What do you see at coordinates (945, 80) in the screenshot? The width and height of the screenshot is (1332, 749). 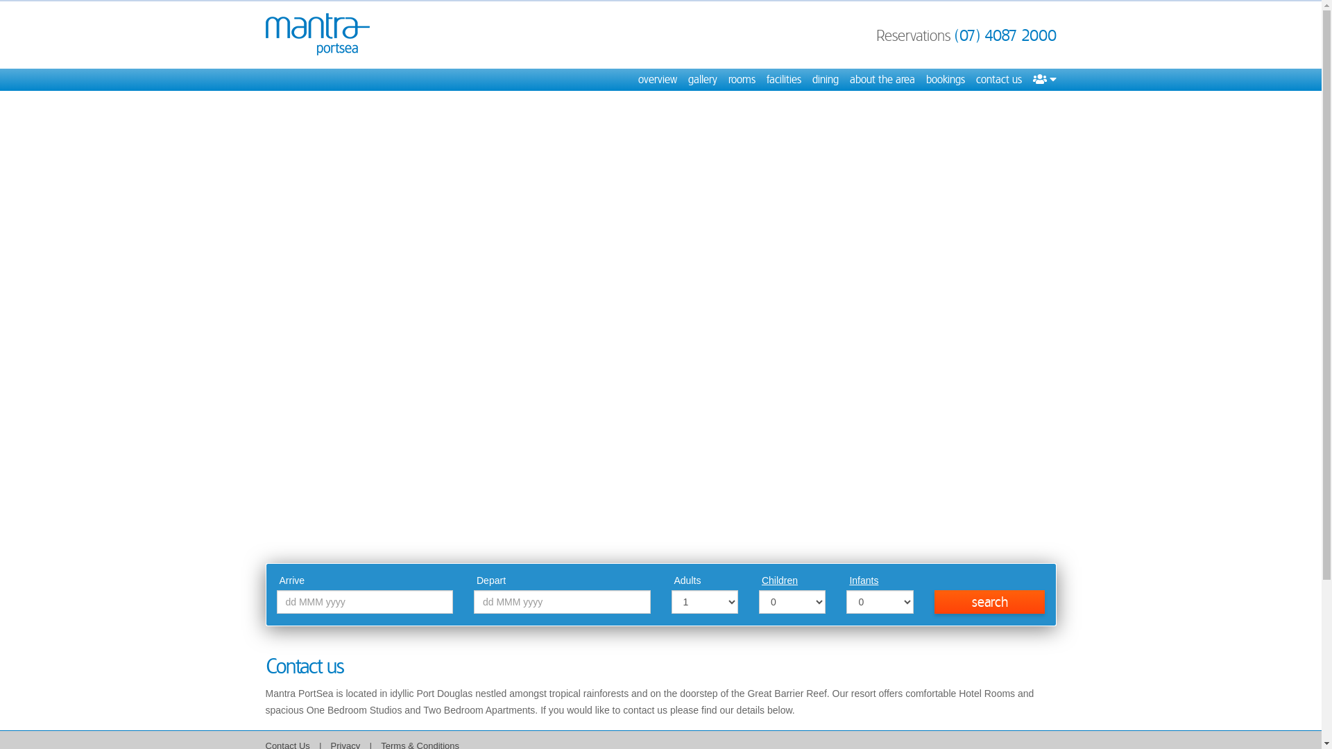 I see `bookings` at bounding box center [945, 80].